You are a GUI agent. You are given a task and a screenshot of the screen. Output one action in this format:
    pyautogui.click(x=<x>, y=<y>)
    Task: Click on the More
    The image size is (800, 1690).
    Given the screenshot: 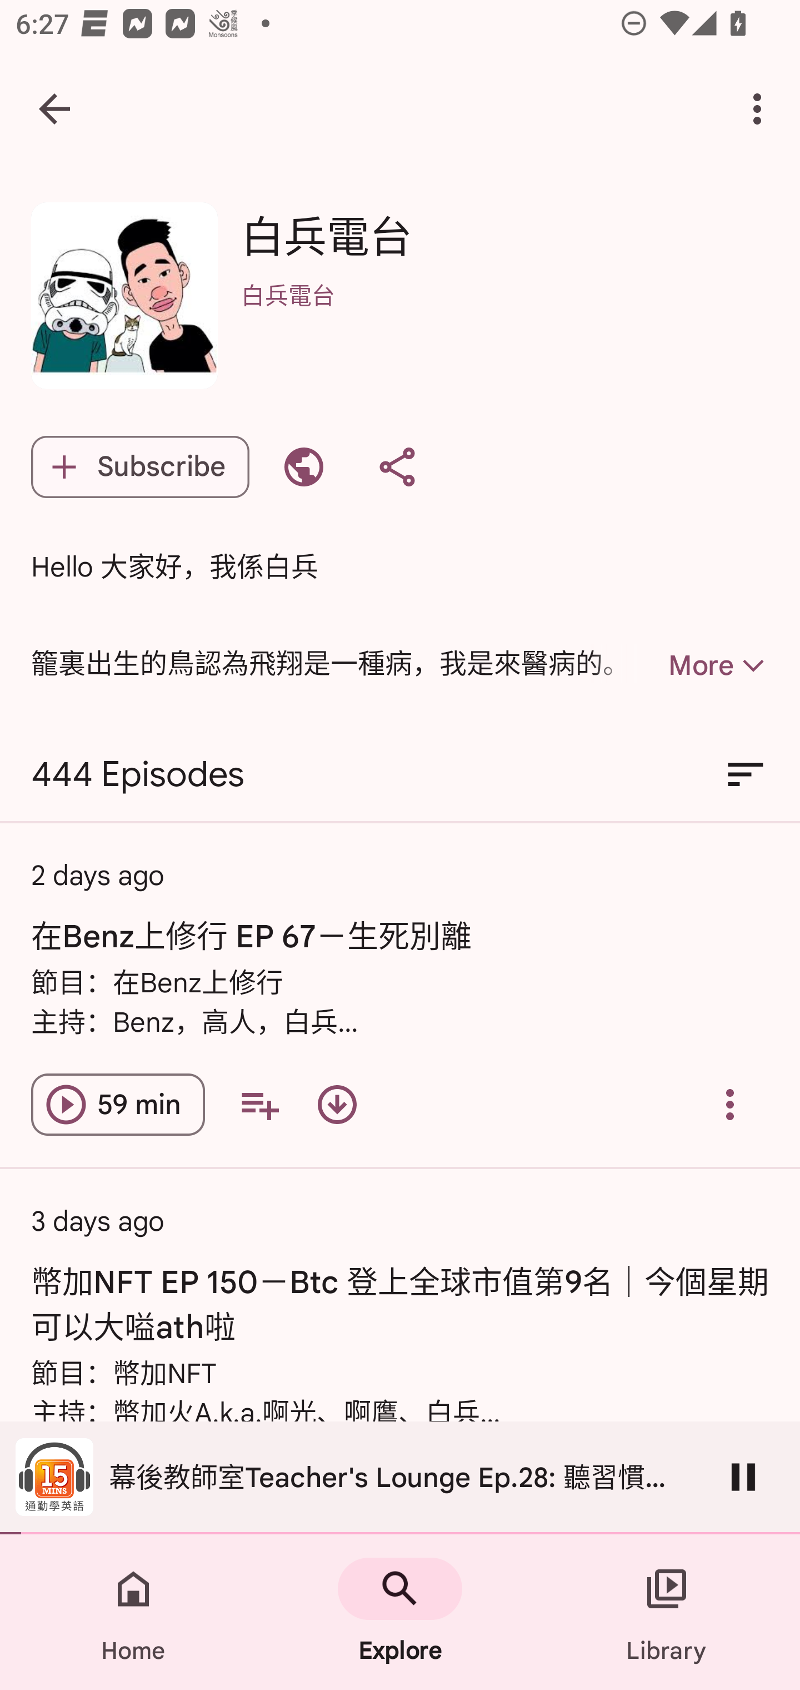 What is the action you would take?
    pyautogui.click(x=679, y=665)
    